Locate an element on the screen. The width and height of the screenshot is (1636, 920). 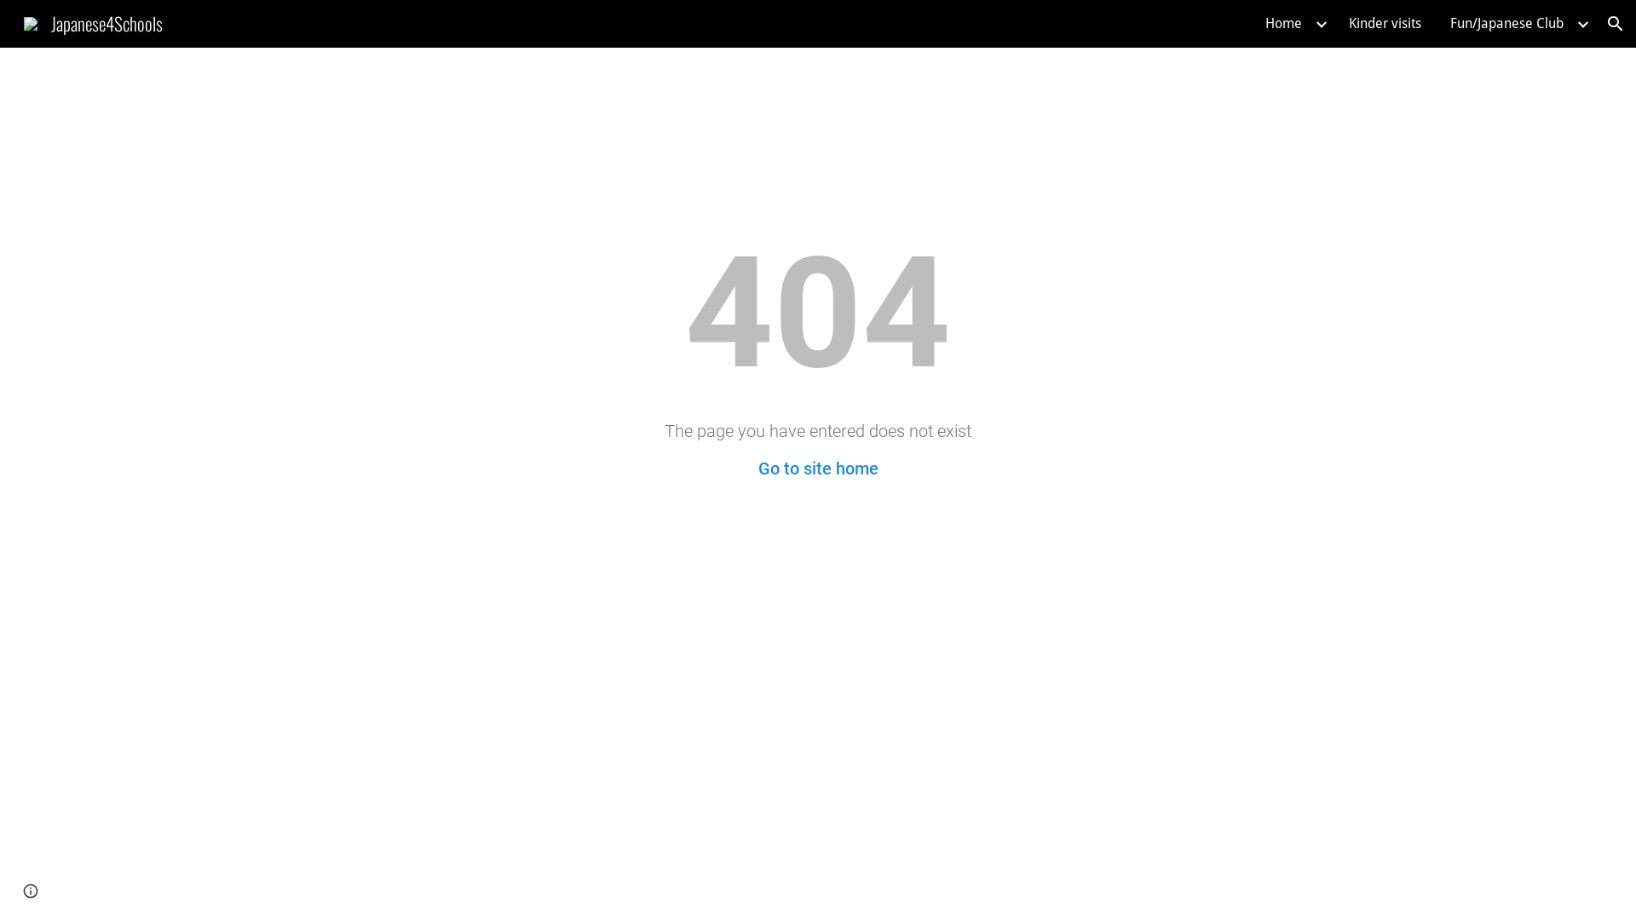
Expand/Collapse is located at coordinates (1582, 24).